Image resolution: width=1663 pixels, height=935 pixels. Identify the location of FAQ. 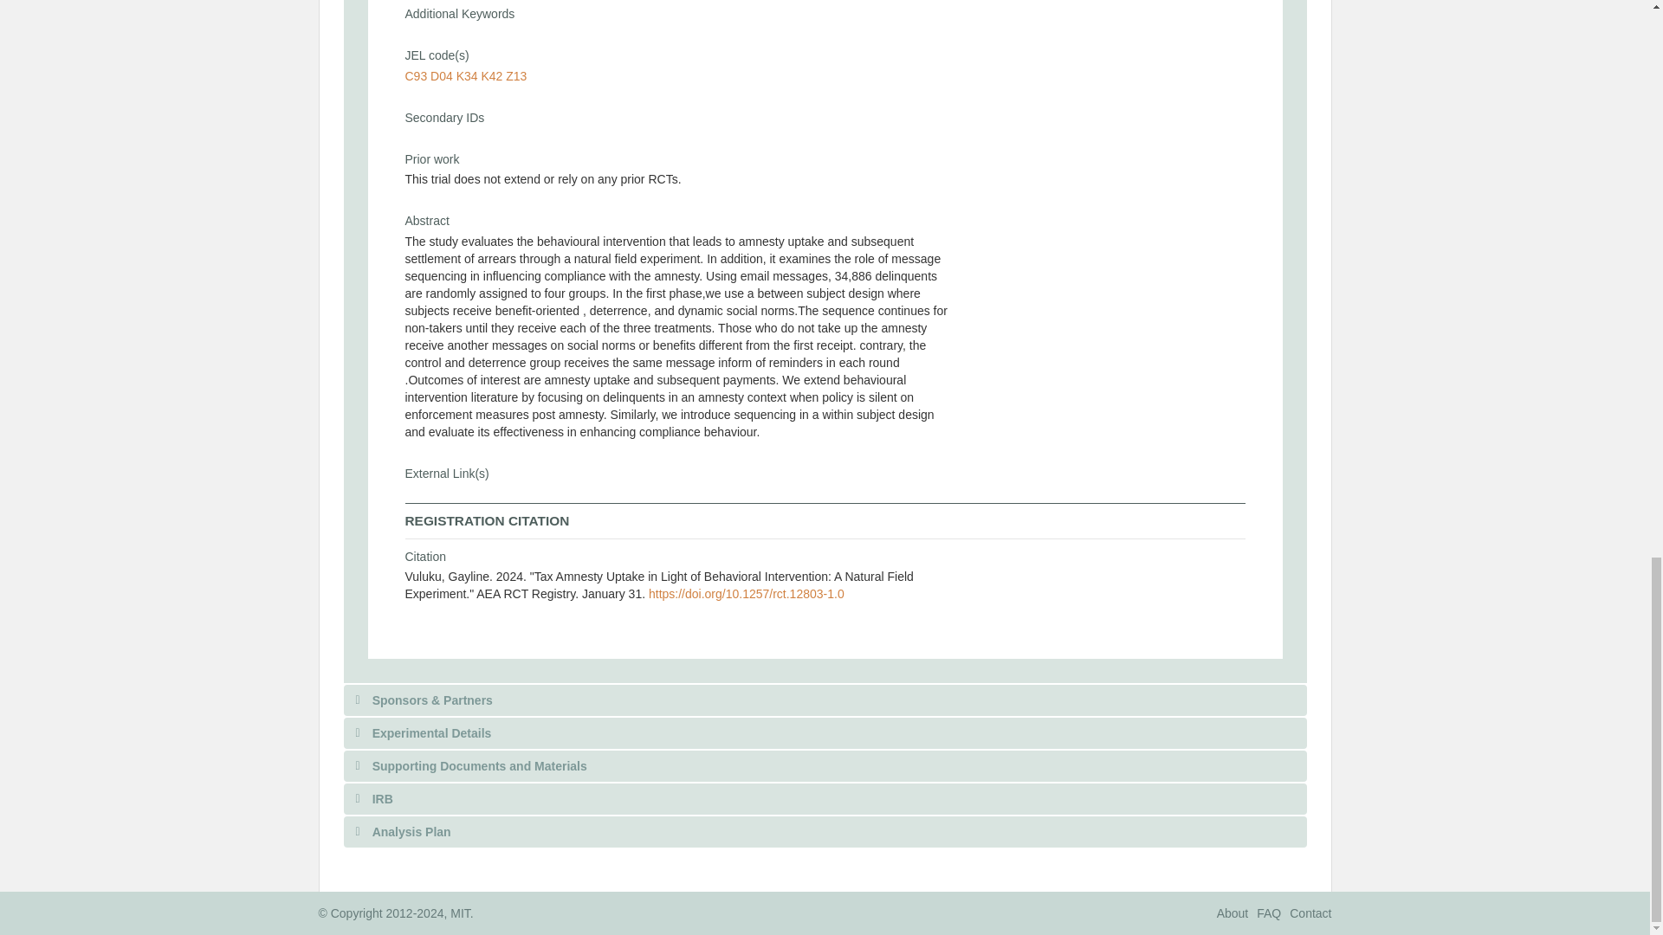
(1268, 912).